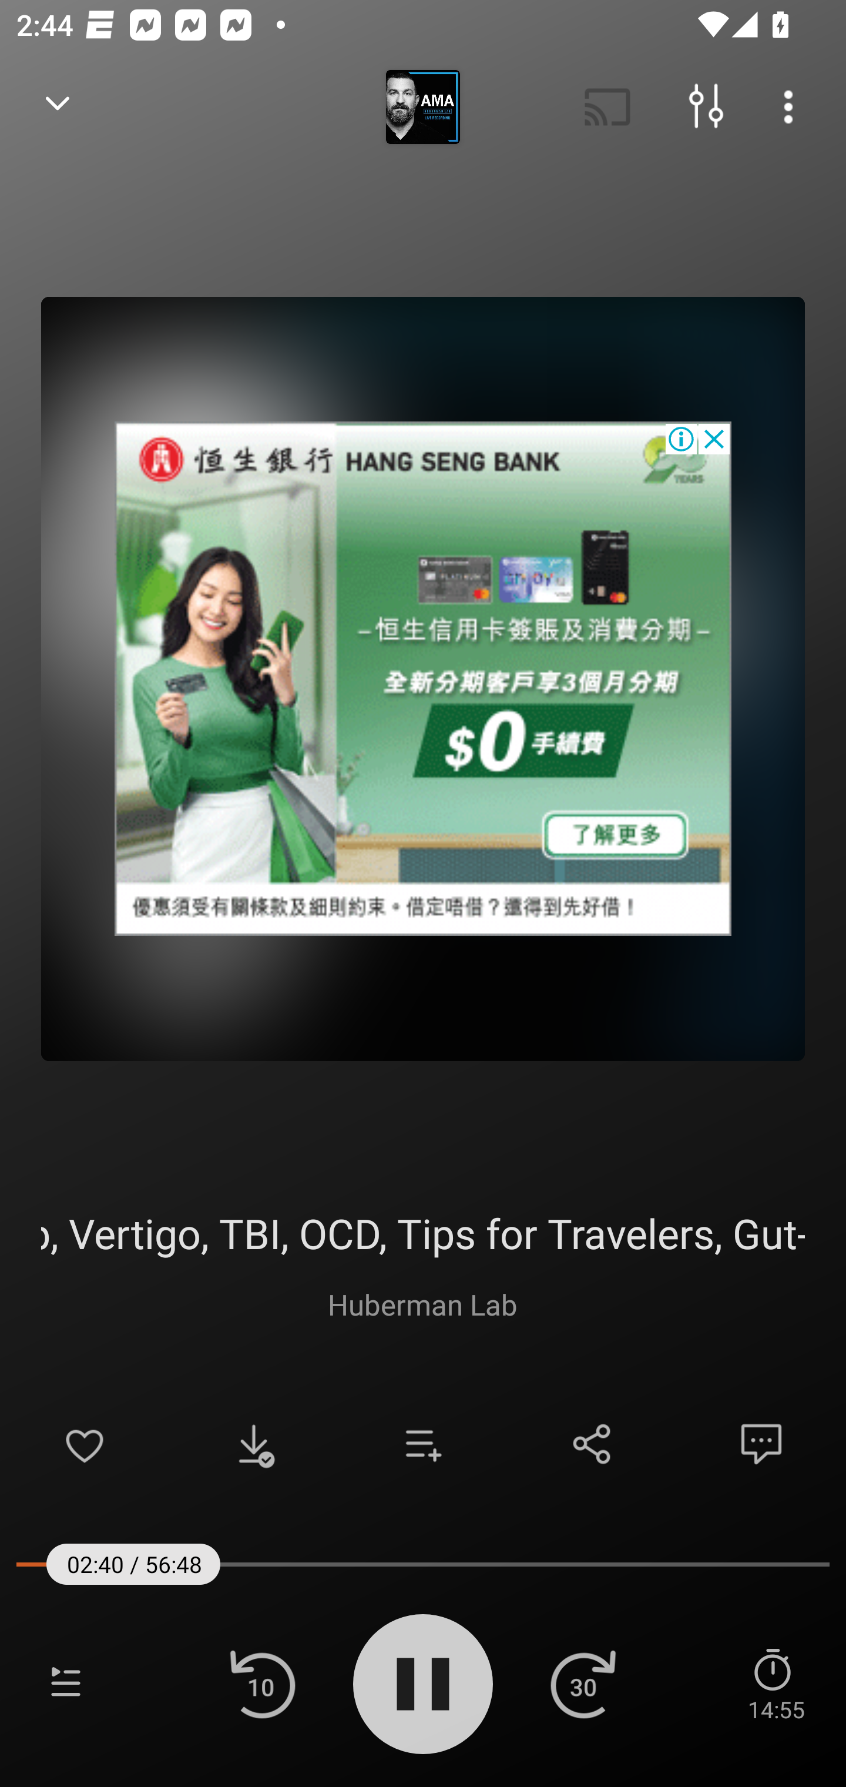  I want to click on Add to Favorites, so click(85, 1444).